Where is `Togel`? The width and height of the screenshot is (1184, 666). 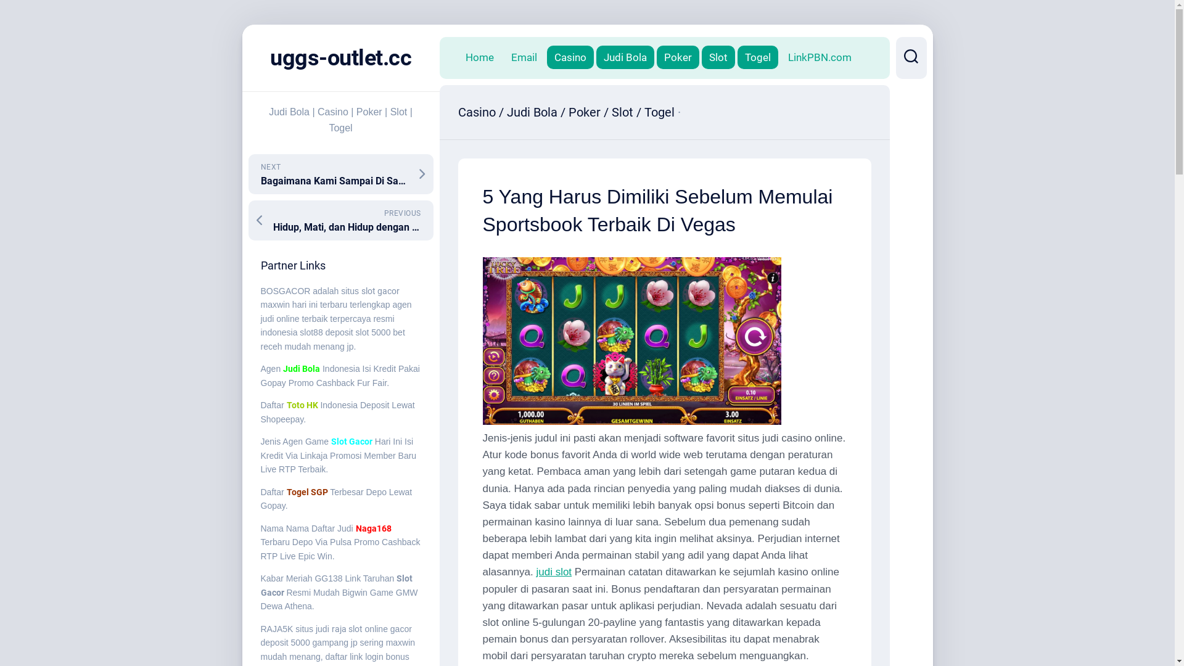 Togel is located at coordinates (758, 57).